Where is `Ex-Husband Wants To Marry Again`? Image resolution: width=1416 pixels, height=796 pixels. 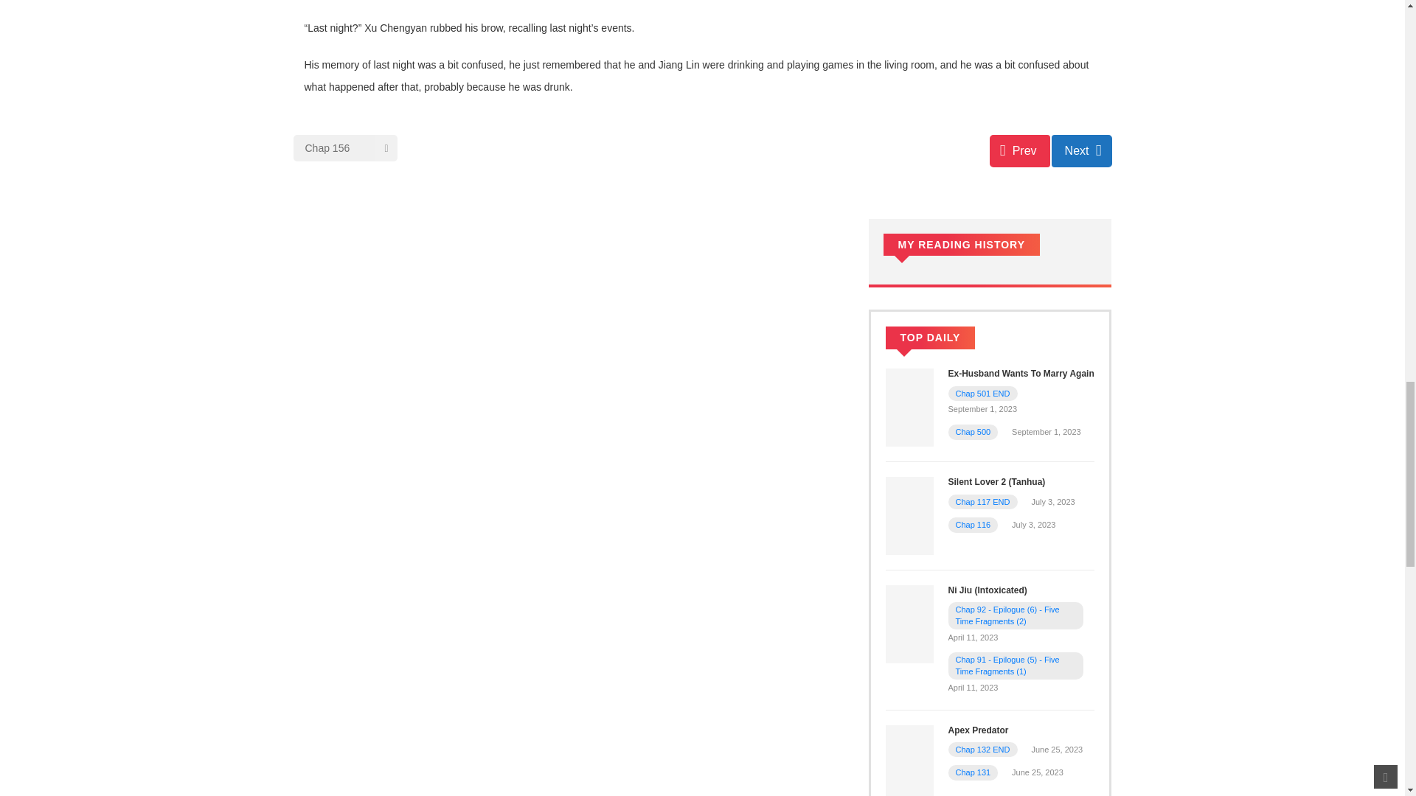 Ex-Husband Wants To Marry Again is located at coordinates (909, 407).